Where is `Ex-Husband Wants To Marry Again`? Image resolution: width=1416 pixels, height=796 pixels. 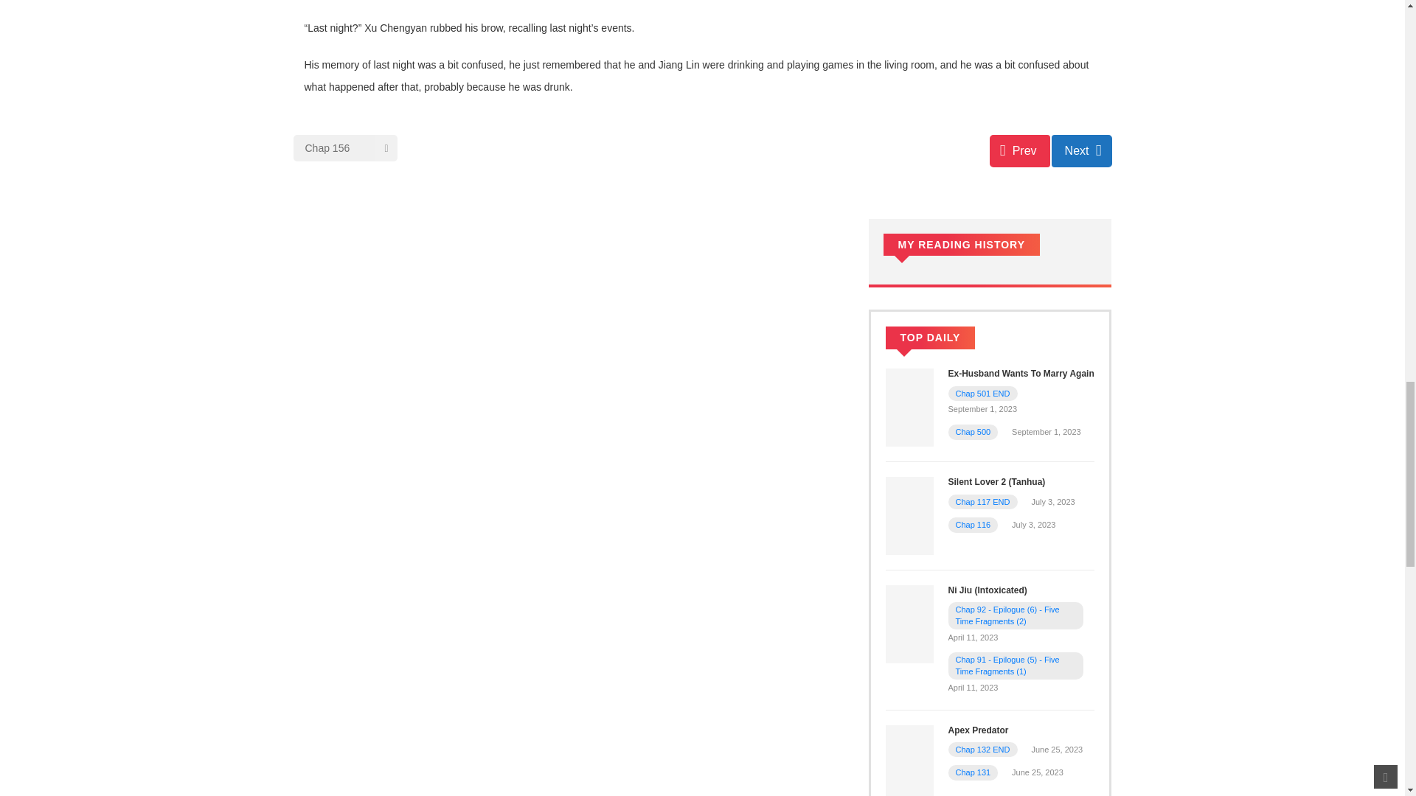 Ex-Husband Wants To Marry Again is located at coordinates (909, 407).